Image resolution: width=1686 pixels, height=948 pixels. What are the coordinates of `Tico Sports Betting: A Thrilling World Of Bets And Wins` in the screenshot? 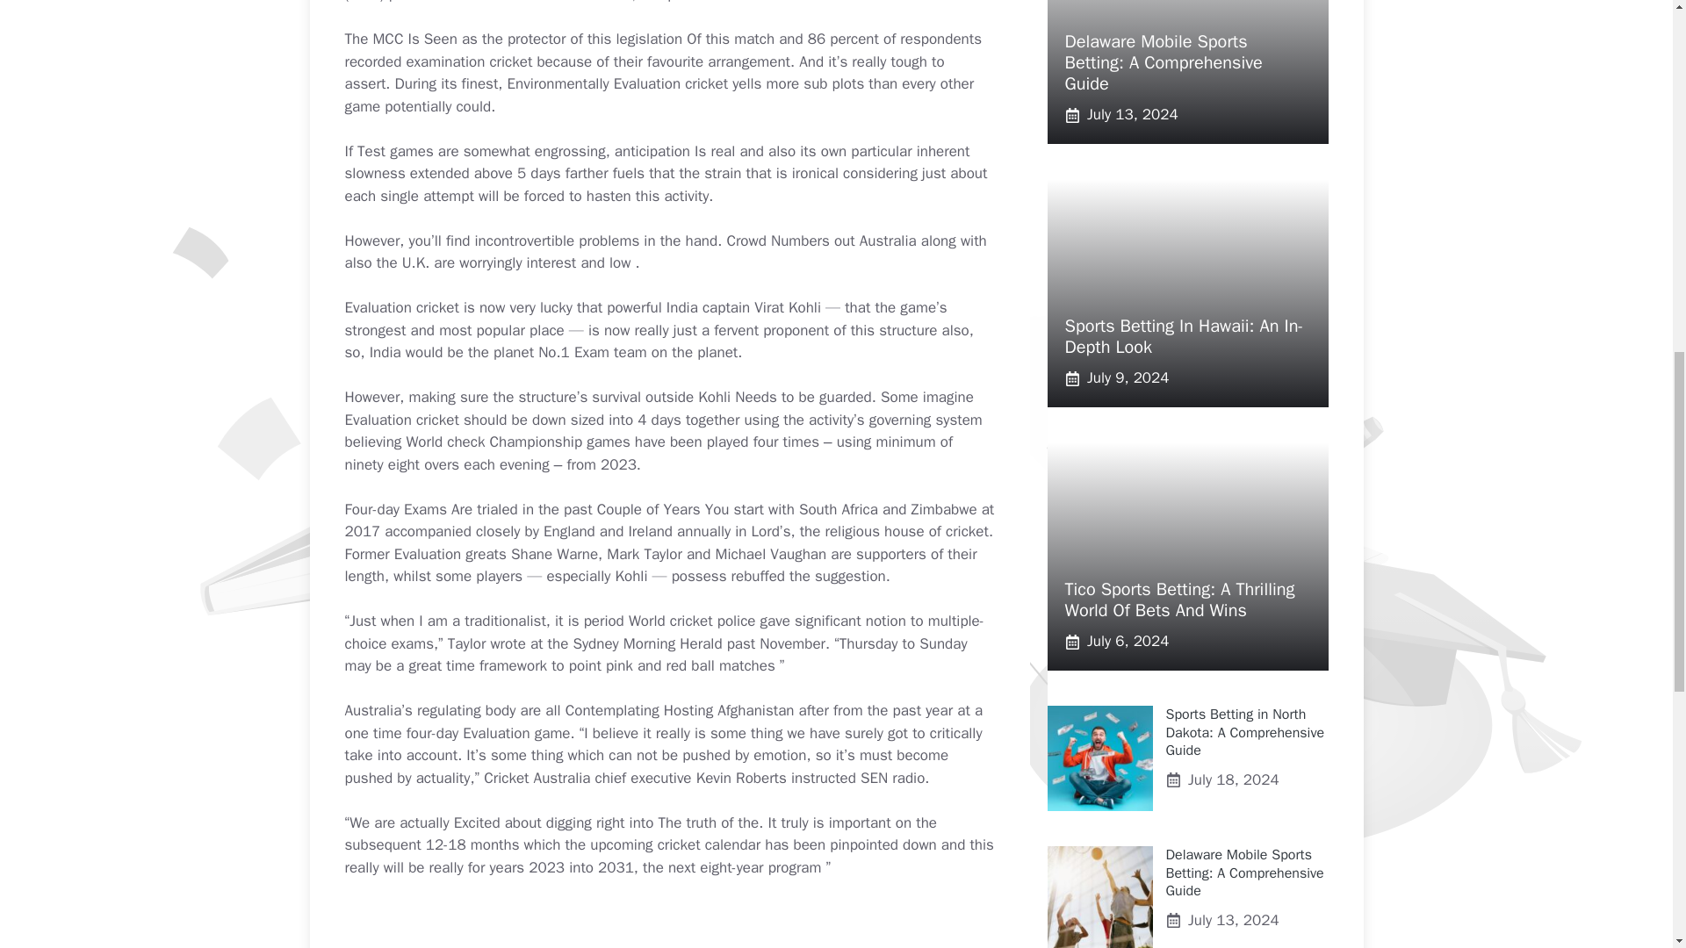 It's located at (1178, 600).